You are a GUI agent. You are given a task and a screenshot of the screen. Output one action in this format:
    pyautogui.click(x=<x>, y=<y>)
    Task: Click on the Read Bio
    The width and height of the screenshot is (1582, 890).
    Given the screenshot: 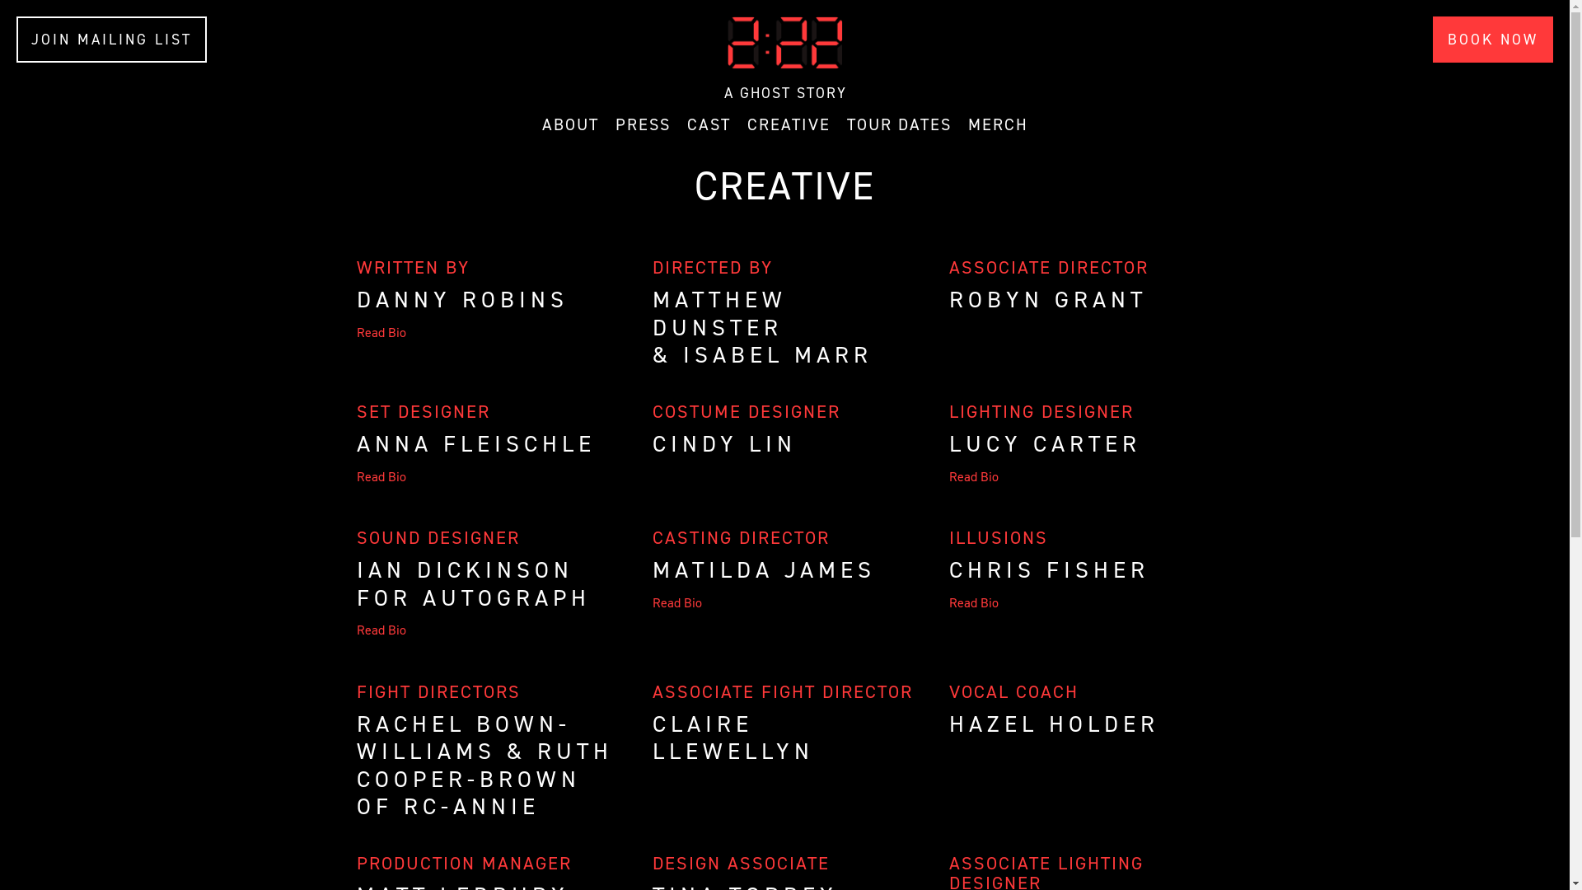 What is the action you would take?
    pyautogui.click(x=1081, y=476)
    